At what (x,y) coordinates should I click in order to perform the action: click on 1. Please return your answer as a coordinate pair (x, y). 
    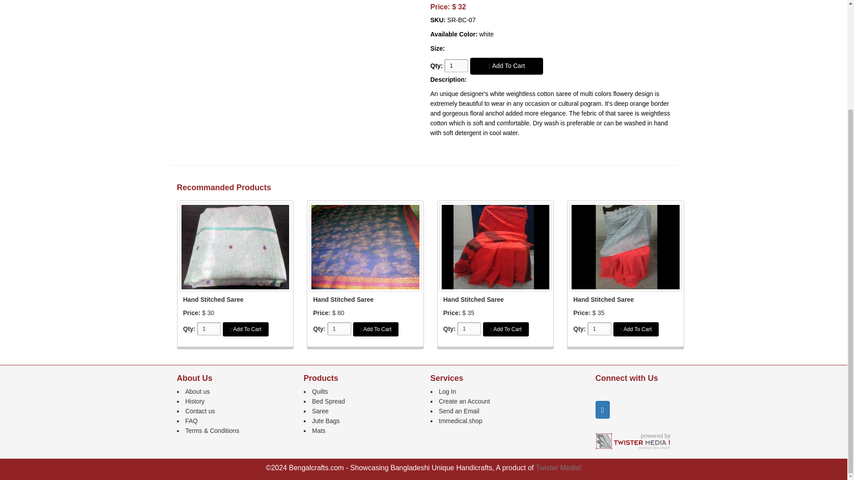
    Looking at the image, I should click on (456, 66).